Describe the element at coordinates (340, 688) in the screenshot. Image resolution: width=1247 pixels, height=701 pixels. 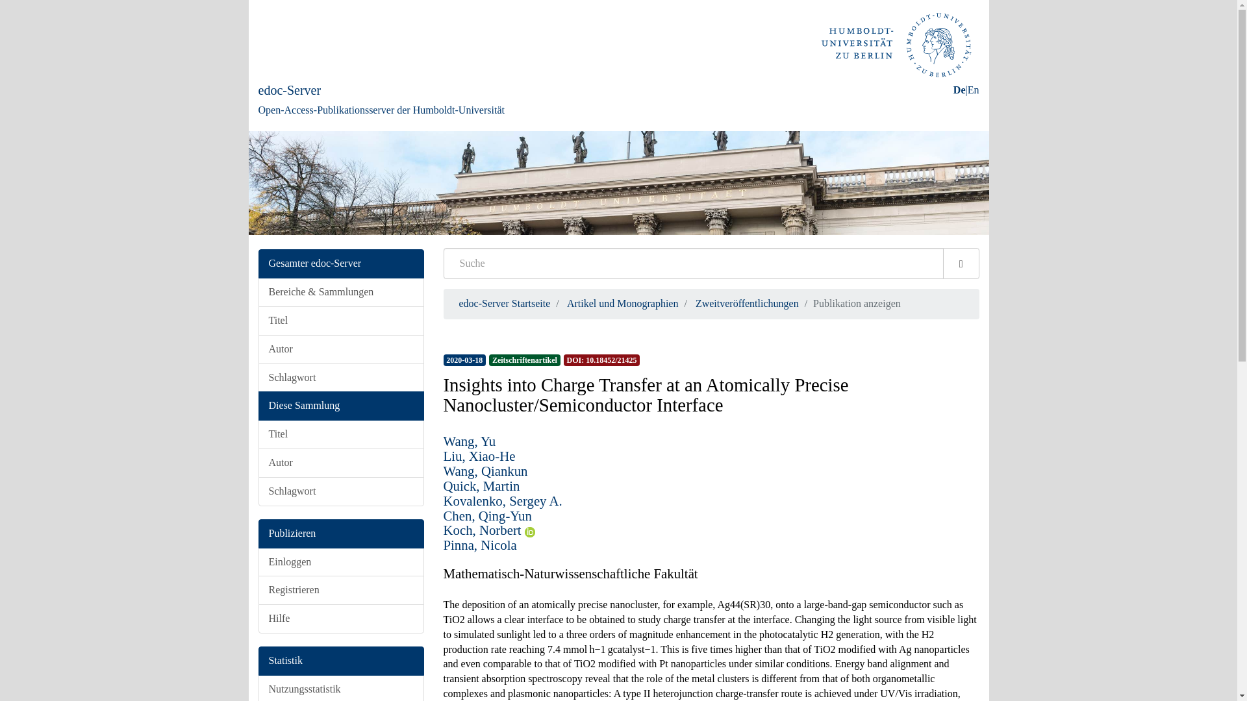
I see `Nutzungsstatistik` at that location.